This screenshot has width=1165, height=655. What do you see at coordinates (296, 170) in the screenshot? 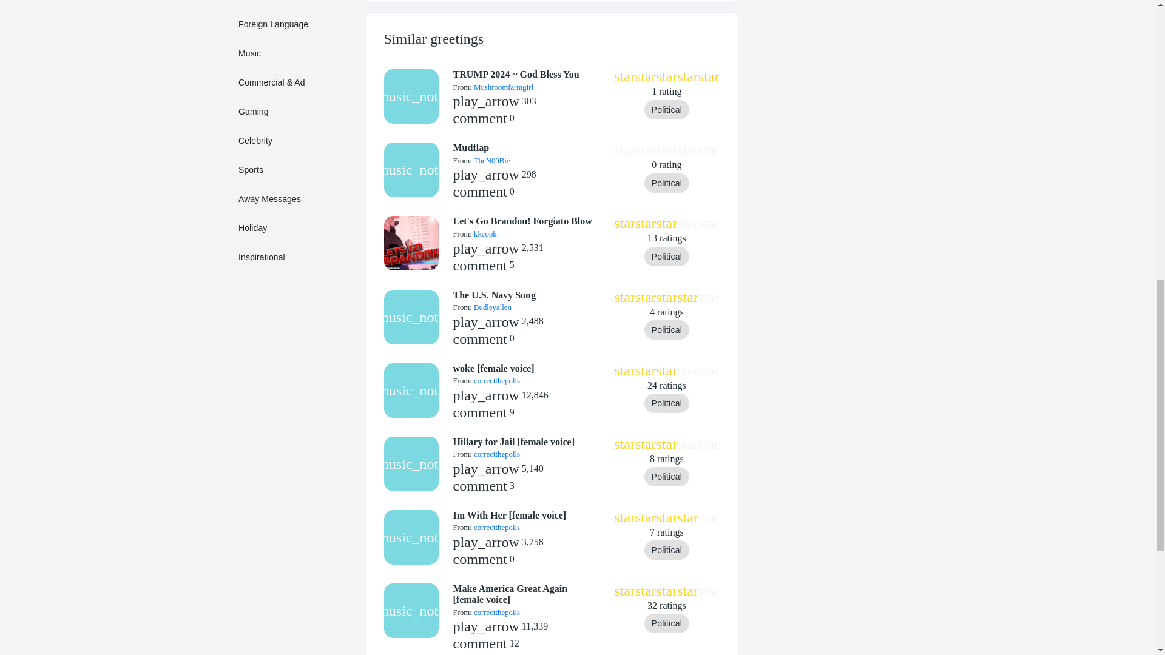
I see `Sports` at bounding box center [296, 170].